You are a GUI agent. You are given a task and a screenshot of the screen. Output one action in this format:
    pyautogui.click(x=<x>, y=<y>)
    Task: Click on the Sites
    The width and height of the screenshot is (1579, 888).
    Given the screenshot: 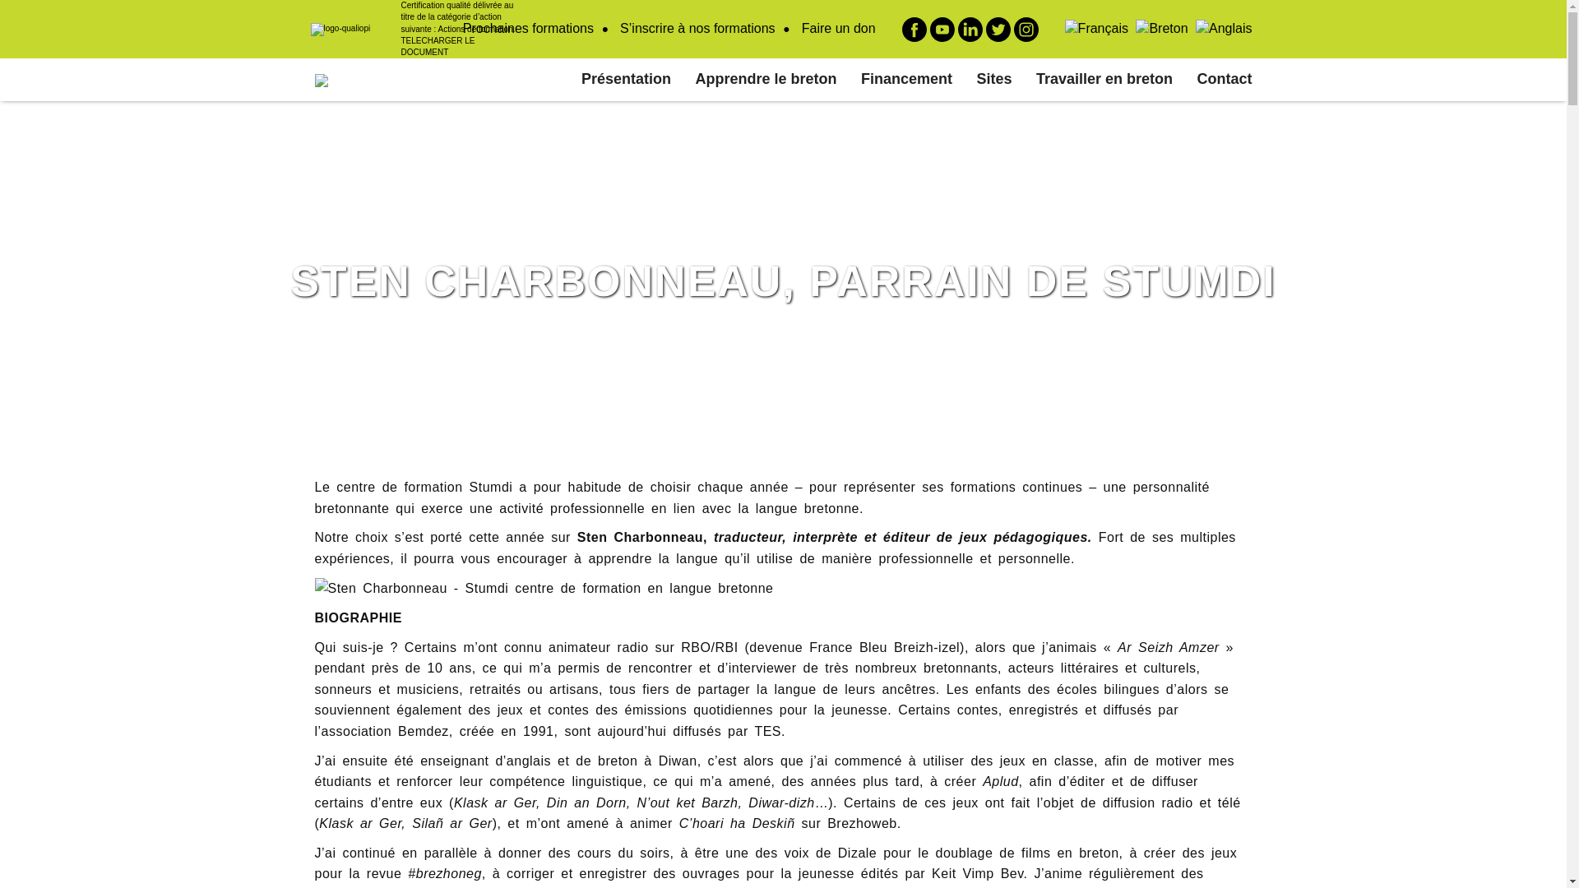 What is the action you would take?
    pyautogui.click(x=995, y=80)
    